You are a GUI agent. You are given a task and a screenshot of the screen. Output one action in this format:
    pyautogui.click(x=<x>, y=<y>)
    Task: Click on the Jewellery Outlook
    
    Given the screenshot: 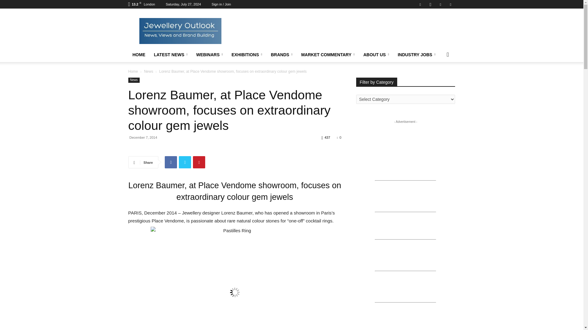 What is the action you would take?
    pyautogui.click(x=180, y=31)
    